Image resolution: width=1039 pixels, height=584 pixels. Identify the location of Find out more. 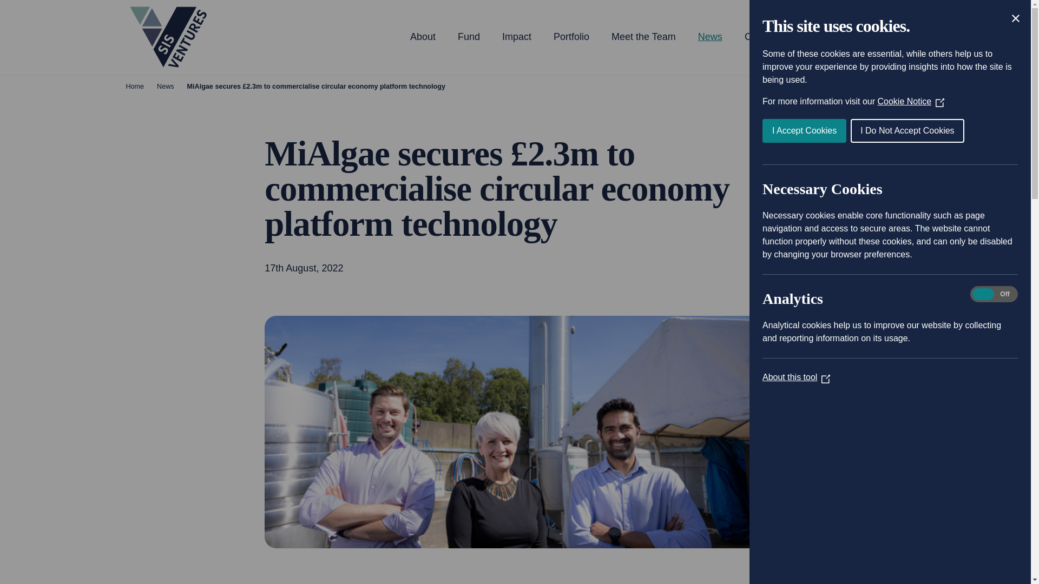
(844, 37).